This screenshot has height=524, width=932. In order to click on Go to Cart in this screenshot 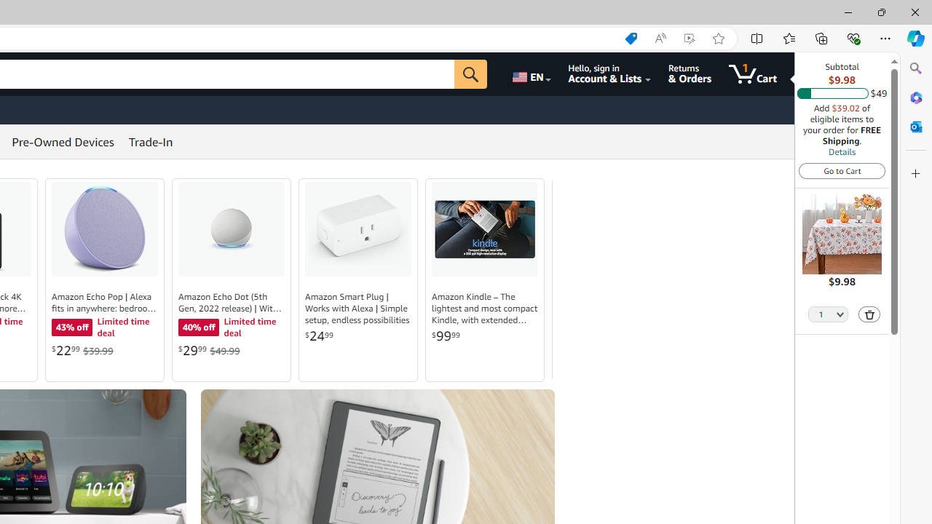, I will do `click(842, 170)`.